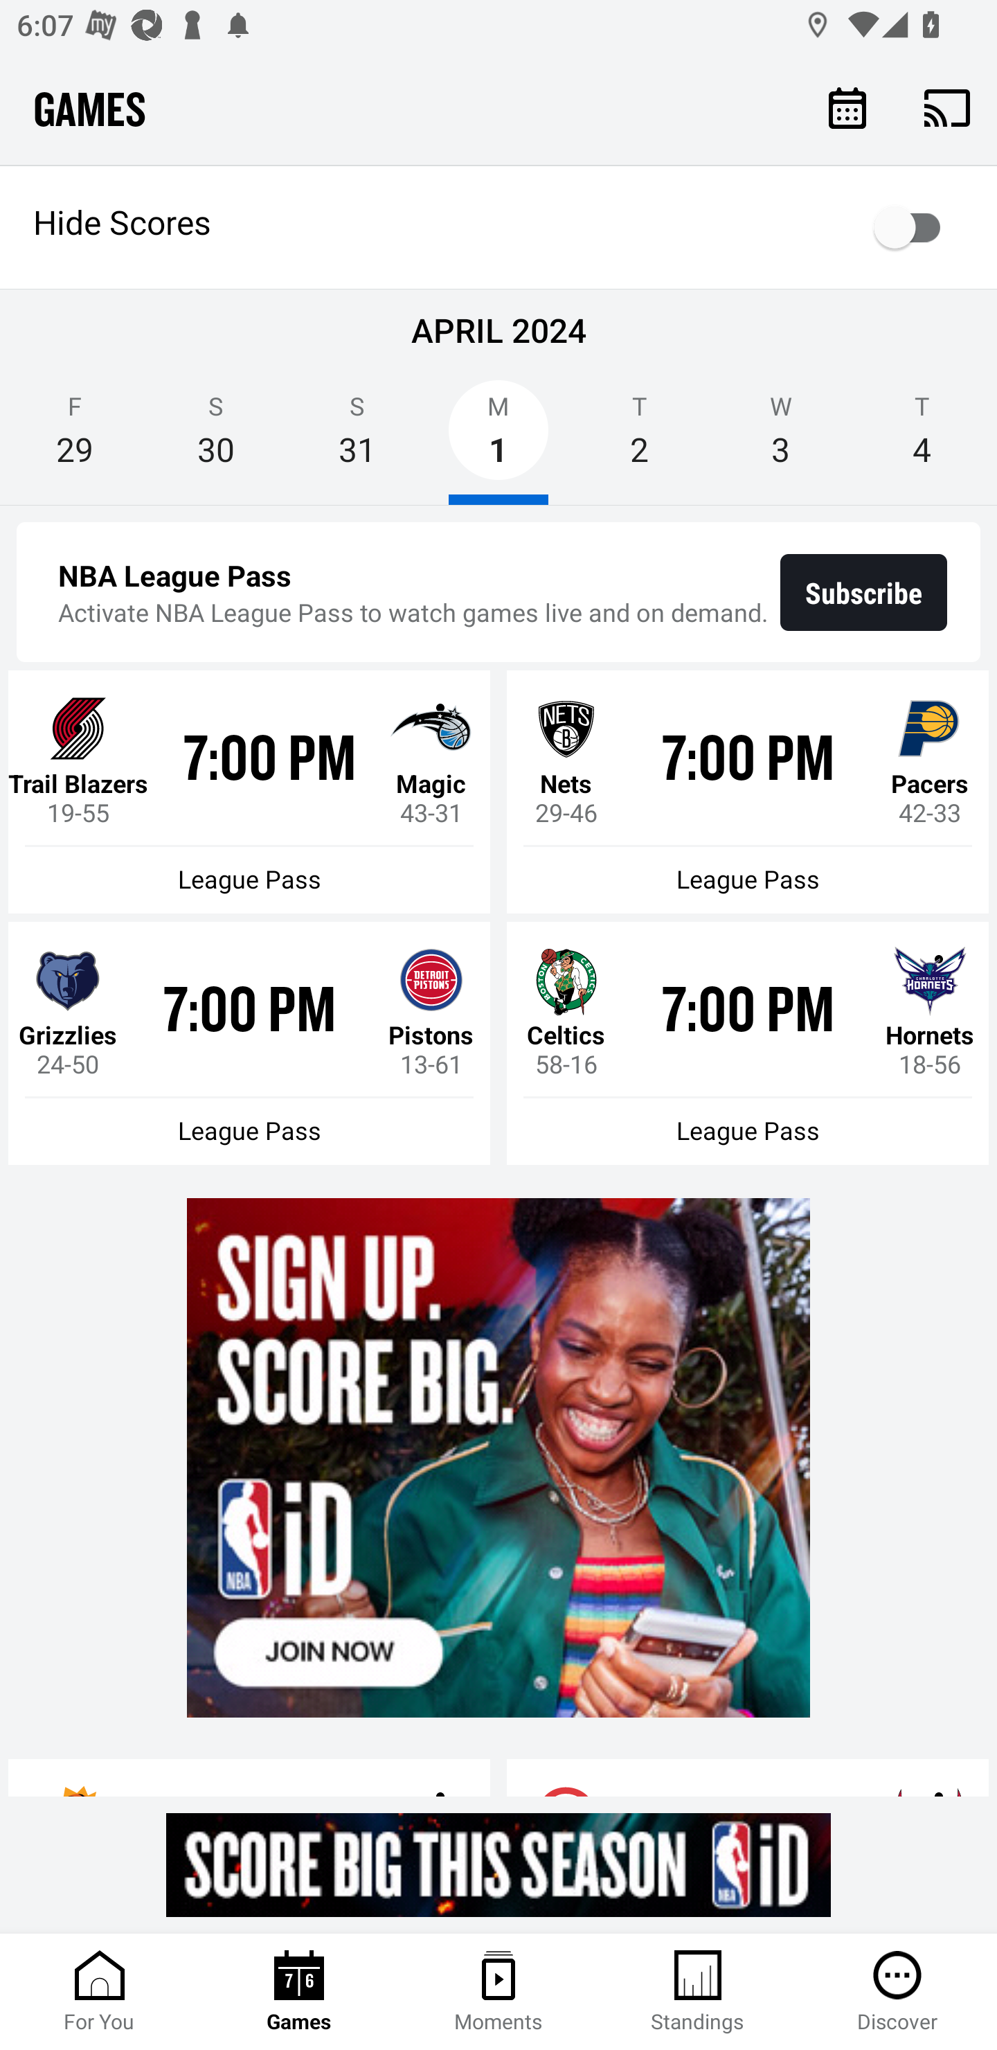 This screenshot has height=2050, width=997. What do you see at coordinates (897, 1992) in the screenshot?
I see `Discover` at bounding box center [897, 1992].